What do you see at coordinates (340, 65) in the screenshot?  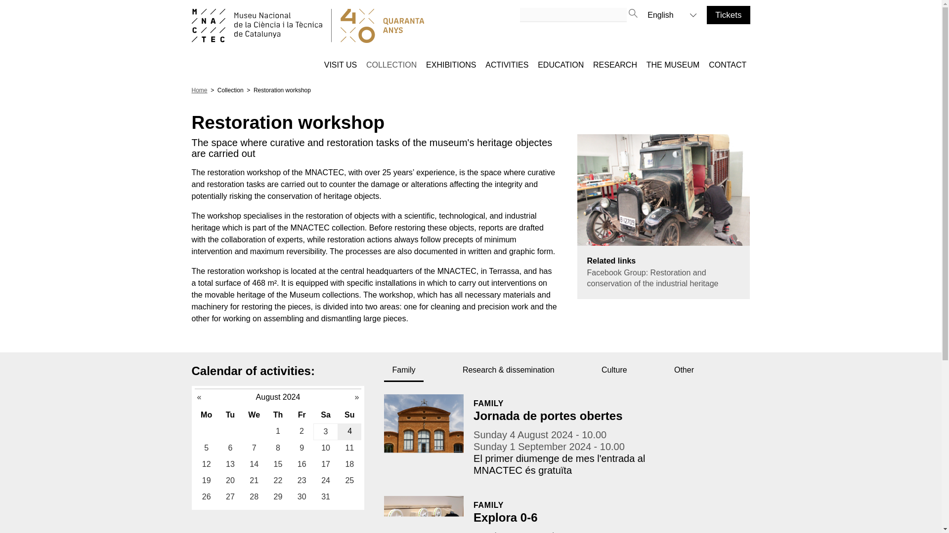 I see `VISIT US` at bounding box center [340, 65].